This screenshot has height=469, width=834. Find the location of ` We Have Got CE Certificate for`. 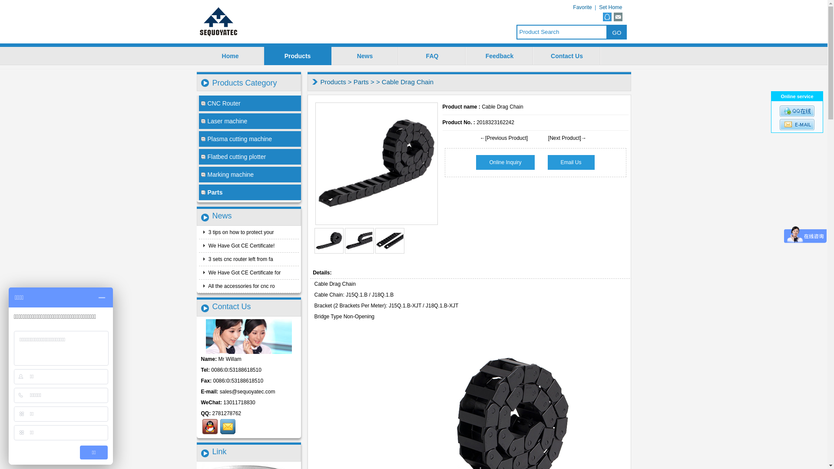

 We Have Got CE Certificate for is located at coordinates (244, 273).